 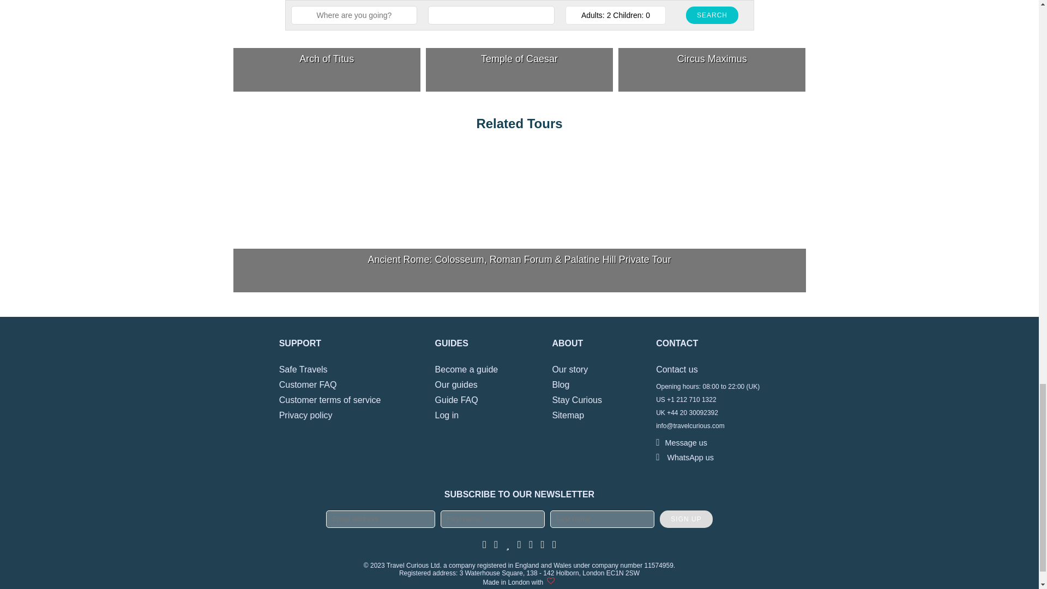 What do you see at coordinates (308, 384) in the screenshot?
I see `Customer FAQ` at bounding box center [308, 384].